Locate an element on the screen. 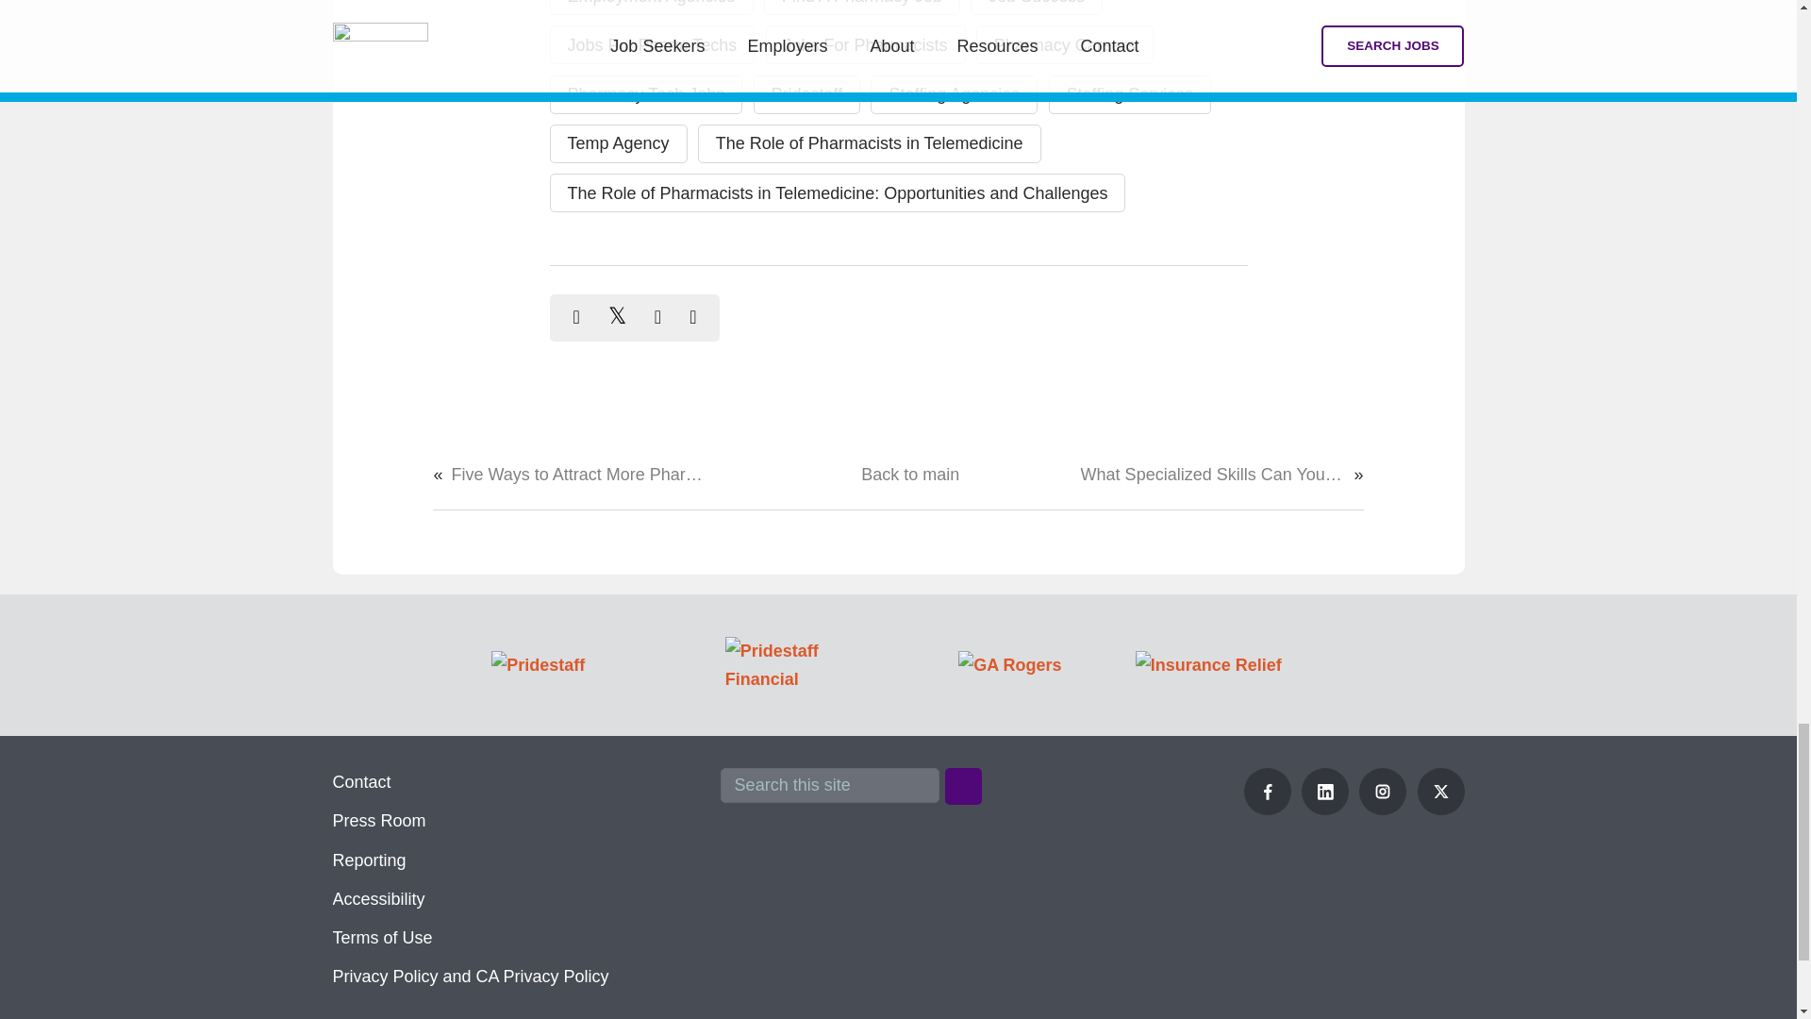  Job Success is located at coordinates (1037, 8).